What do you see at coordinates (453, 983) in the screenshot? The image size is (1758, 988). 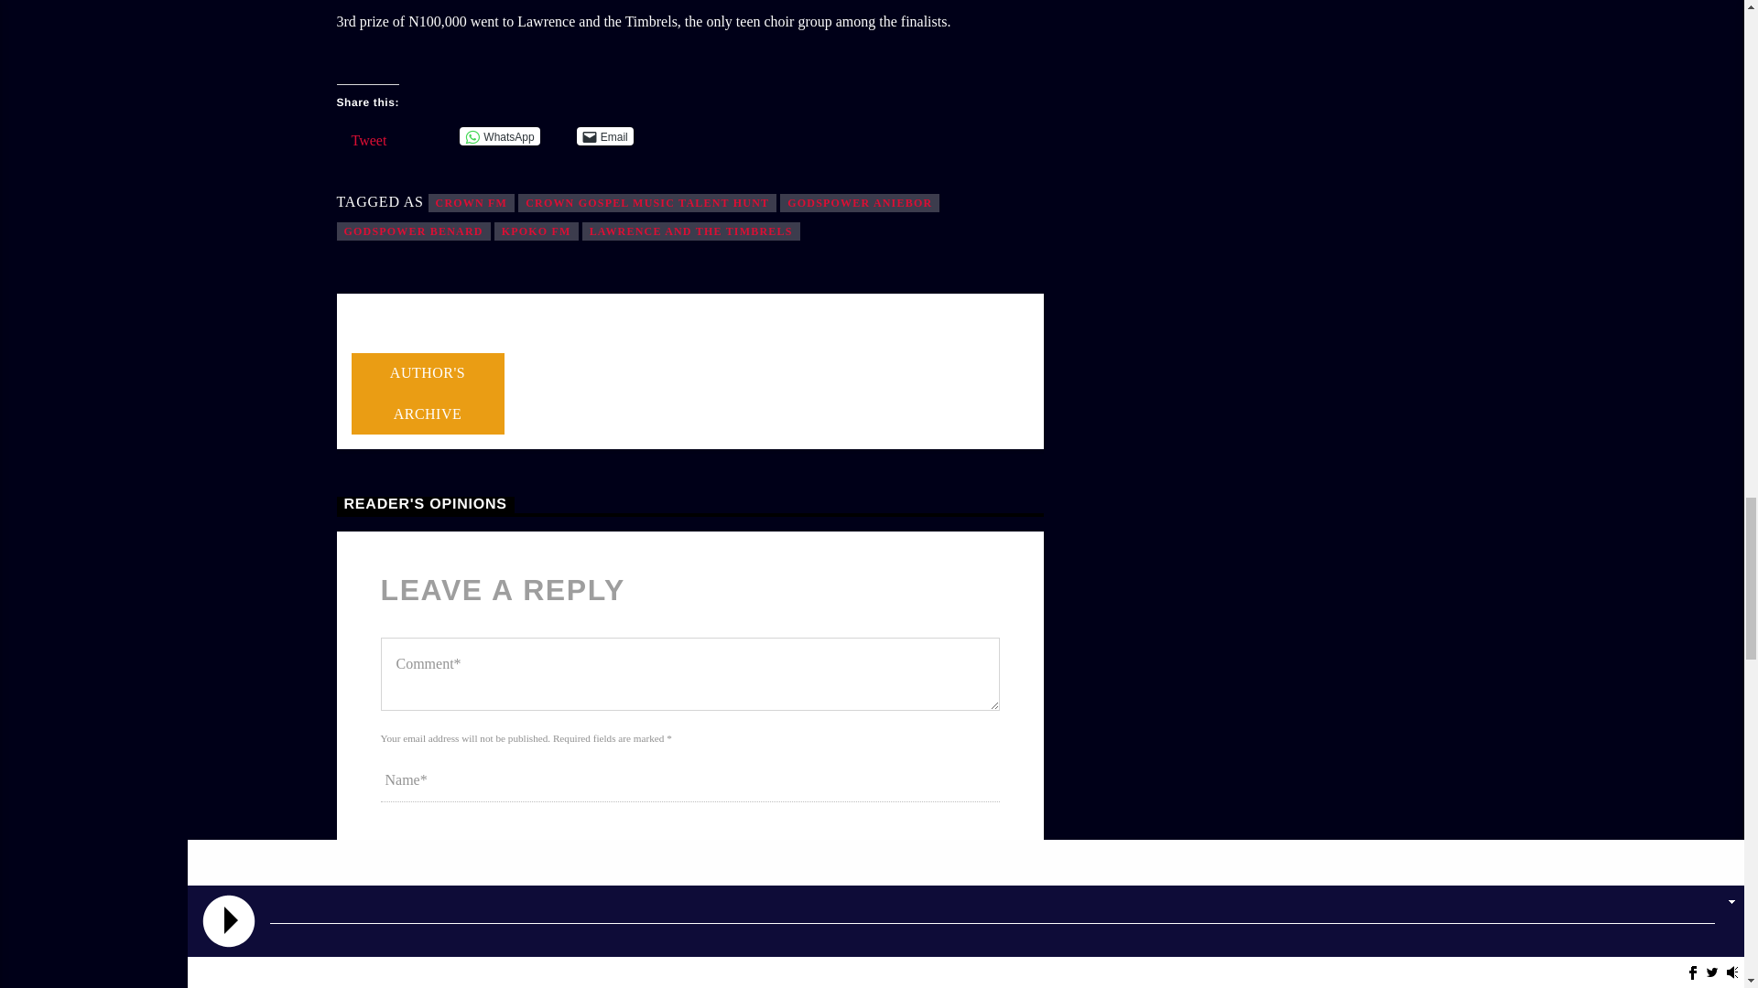 I see `Post Comment` at bounding box center [453, 983].